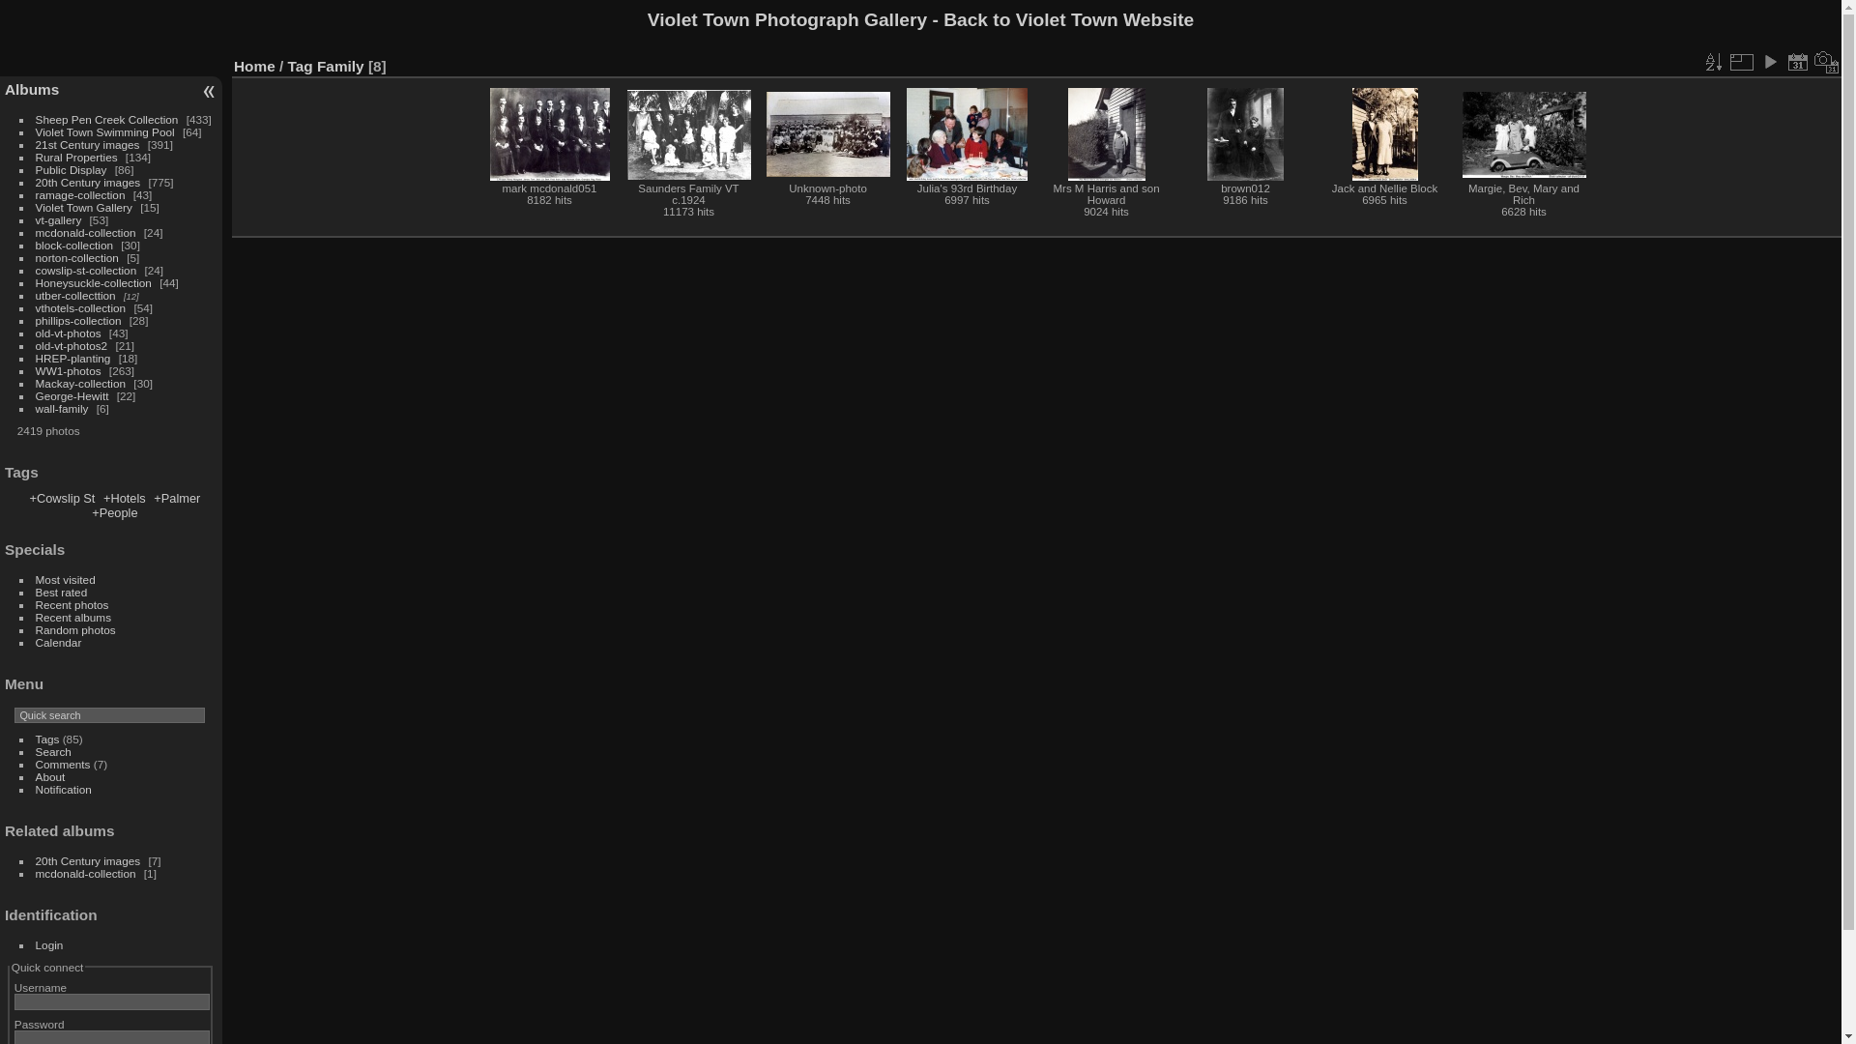 Image resolution: width=1856 pixels, height=1044 pixels. What do you see at coordinates (64, 764) in the screenshot?
I see `Comments` at bounding box center [64, 764].